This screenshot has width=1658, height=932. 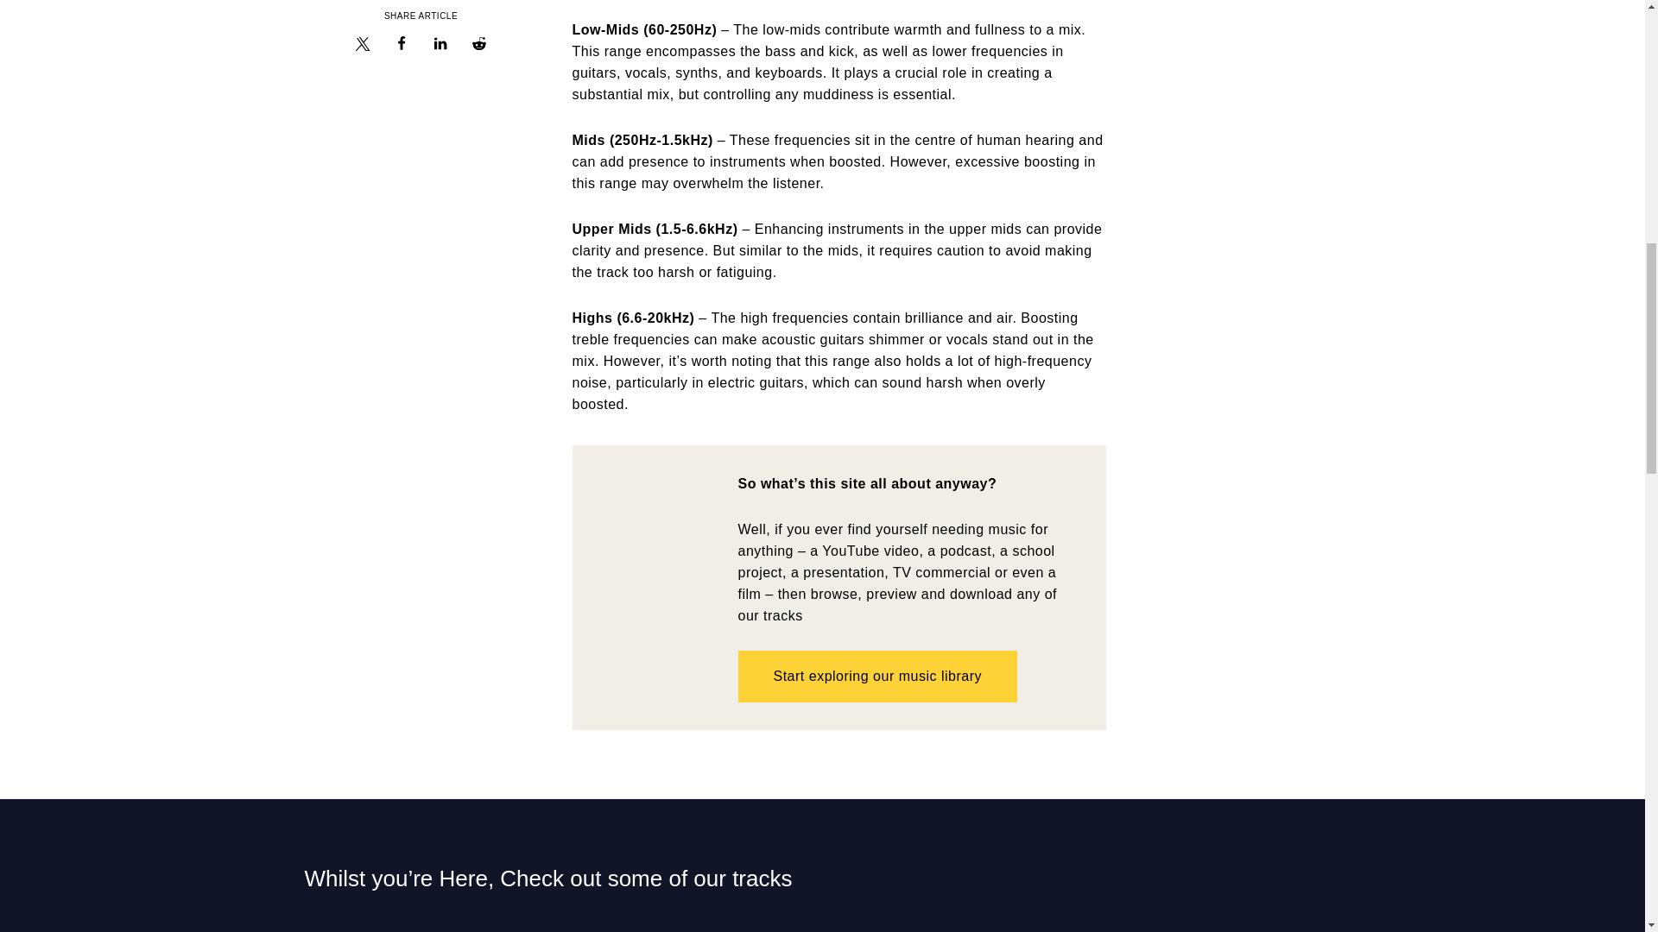 I want to click on Share on Facebook, so click(x=401, y=47).